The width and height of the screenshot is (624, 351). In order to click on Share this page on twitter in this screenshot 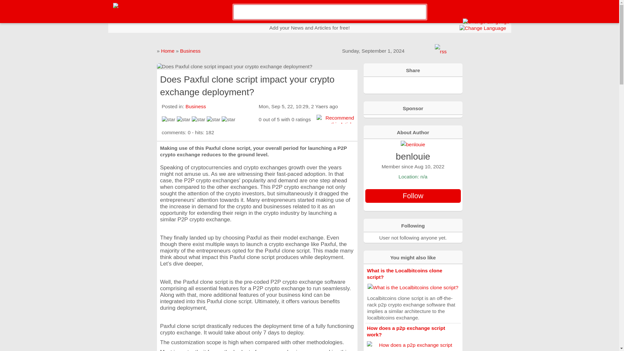, I will do `click(407, 84)`.